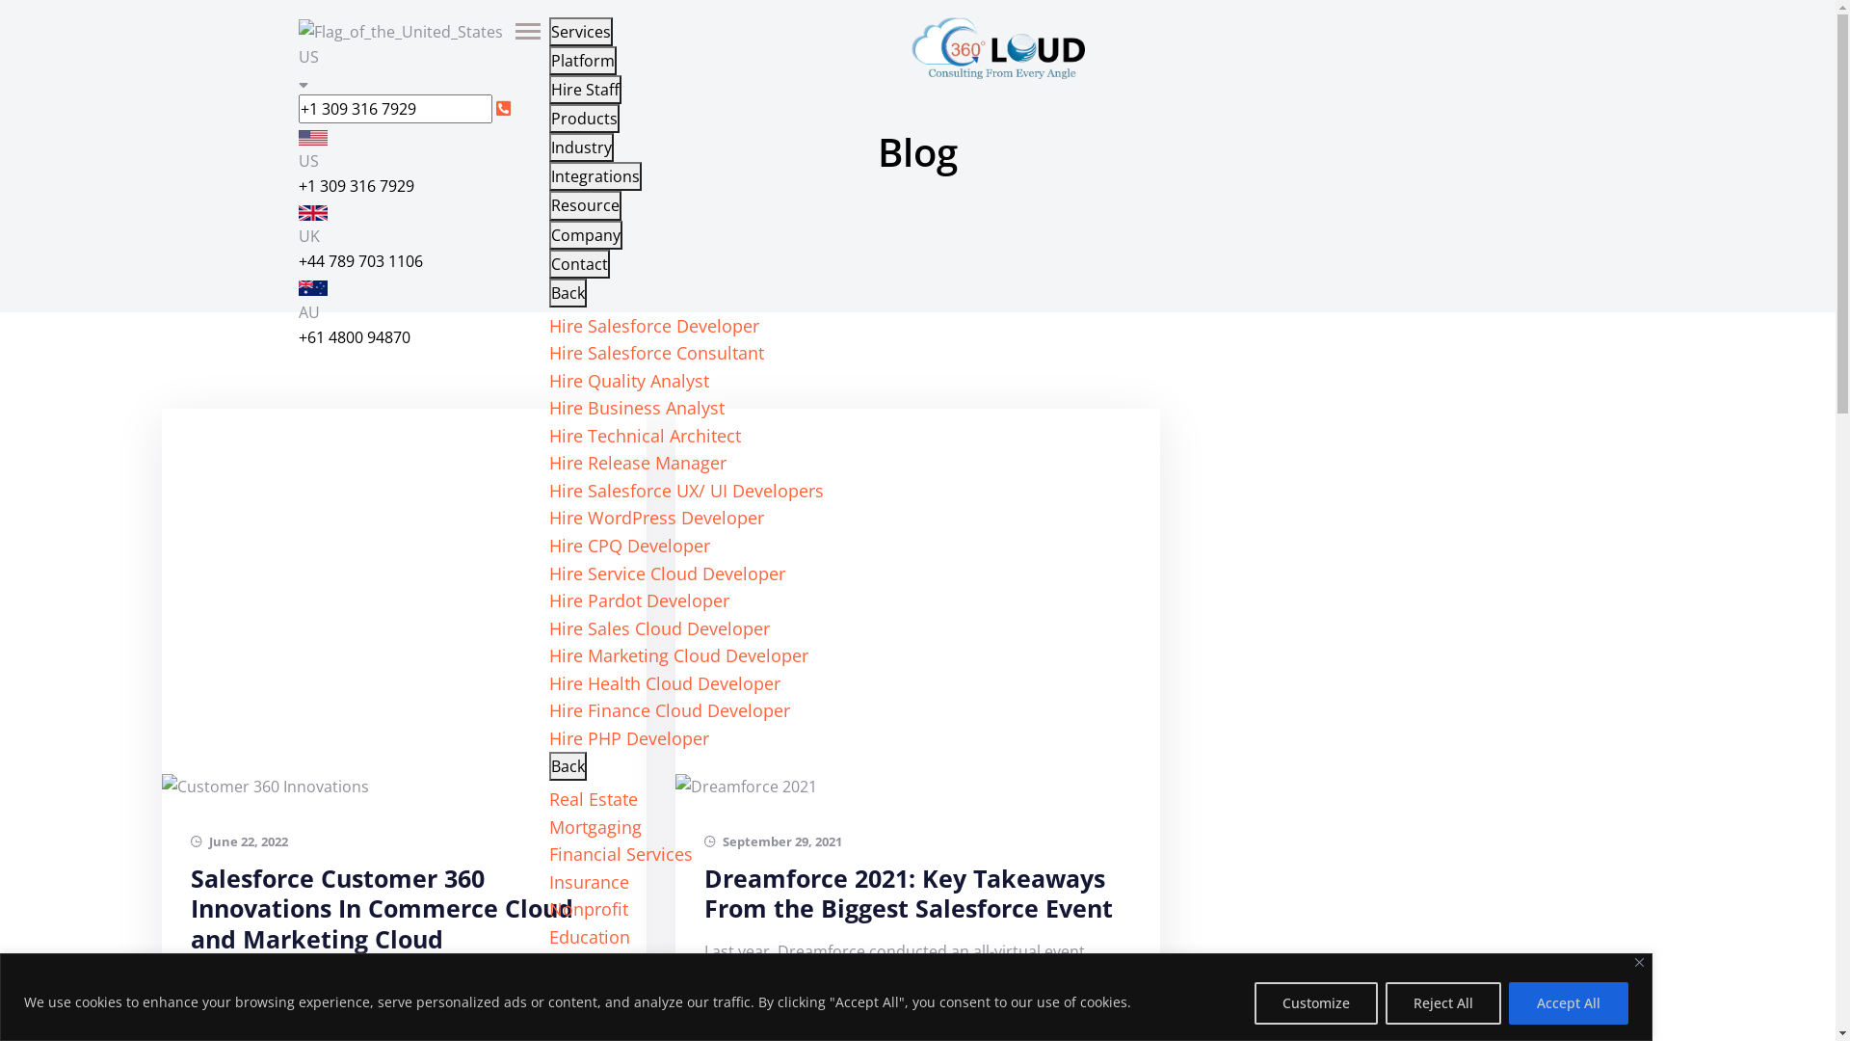 This screenshot has width=1850, height=1041. I want to click on Retail, so click(572, 992).